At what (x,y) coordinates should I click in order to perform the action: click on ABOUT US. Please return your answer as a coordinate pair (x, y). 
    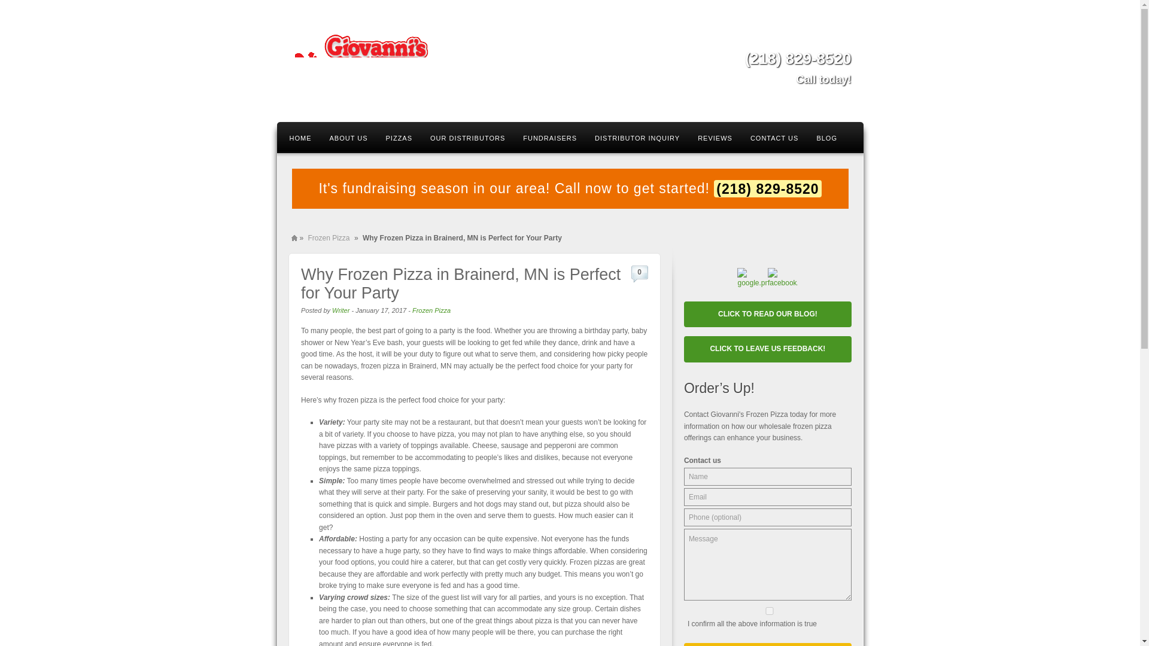
    Looking at the image, I should click on (348, 138).